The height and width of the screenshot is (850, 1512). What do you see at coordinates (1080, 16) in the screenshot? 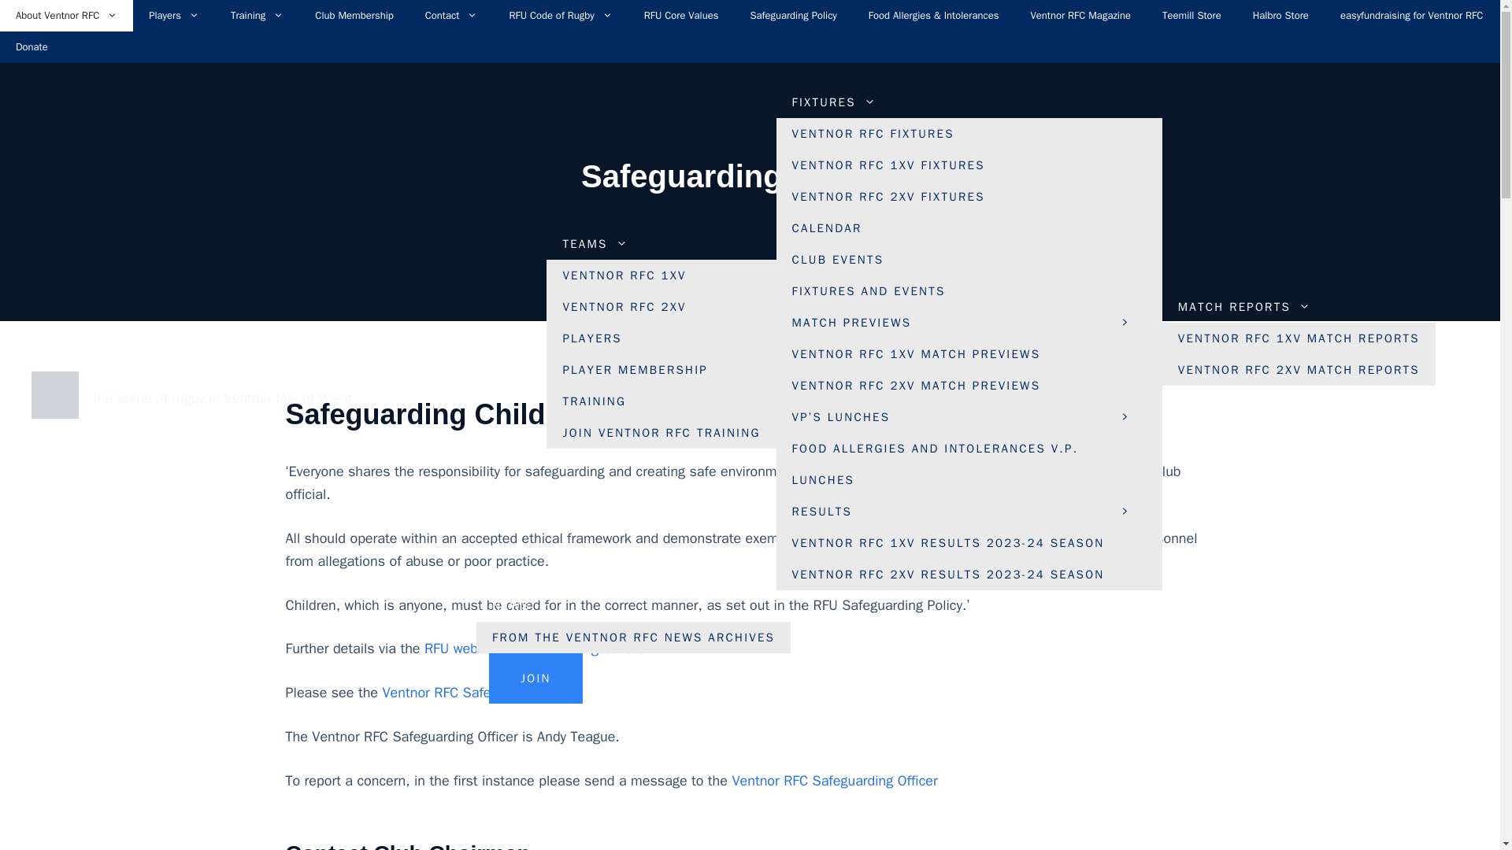
I see `Ventnor RFC Magazine` at bounding box center [1080, 16].